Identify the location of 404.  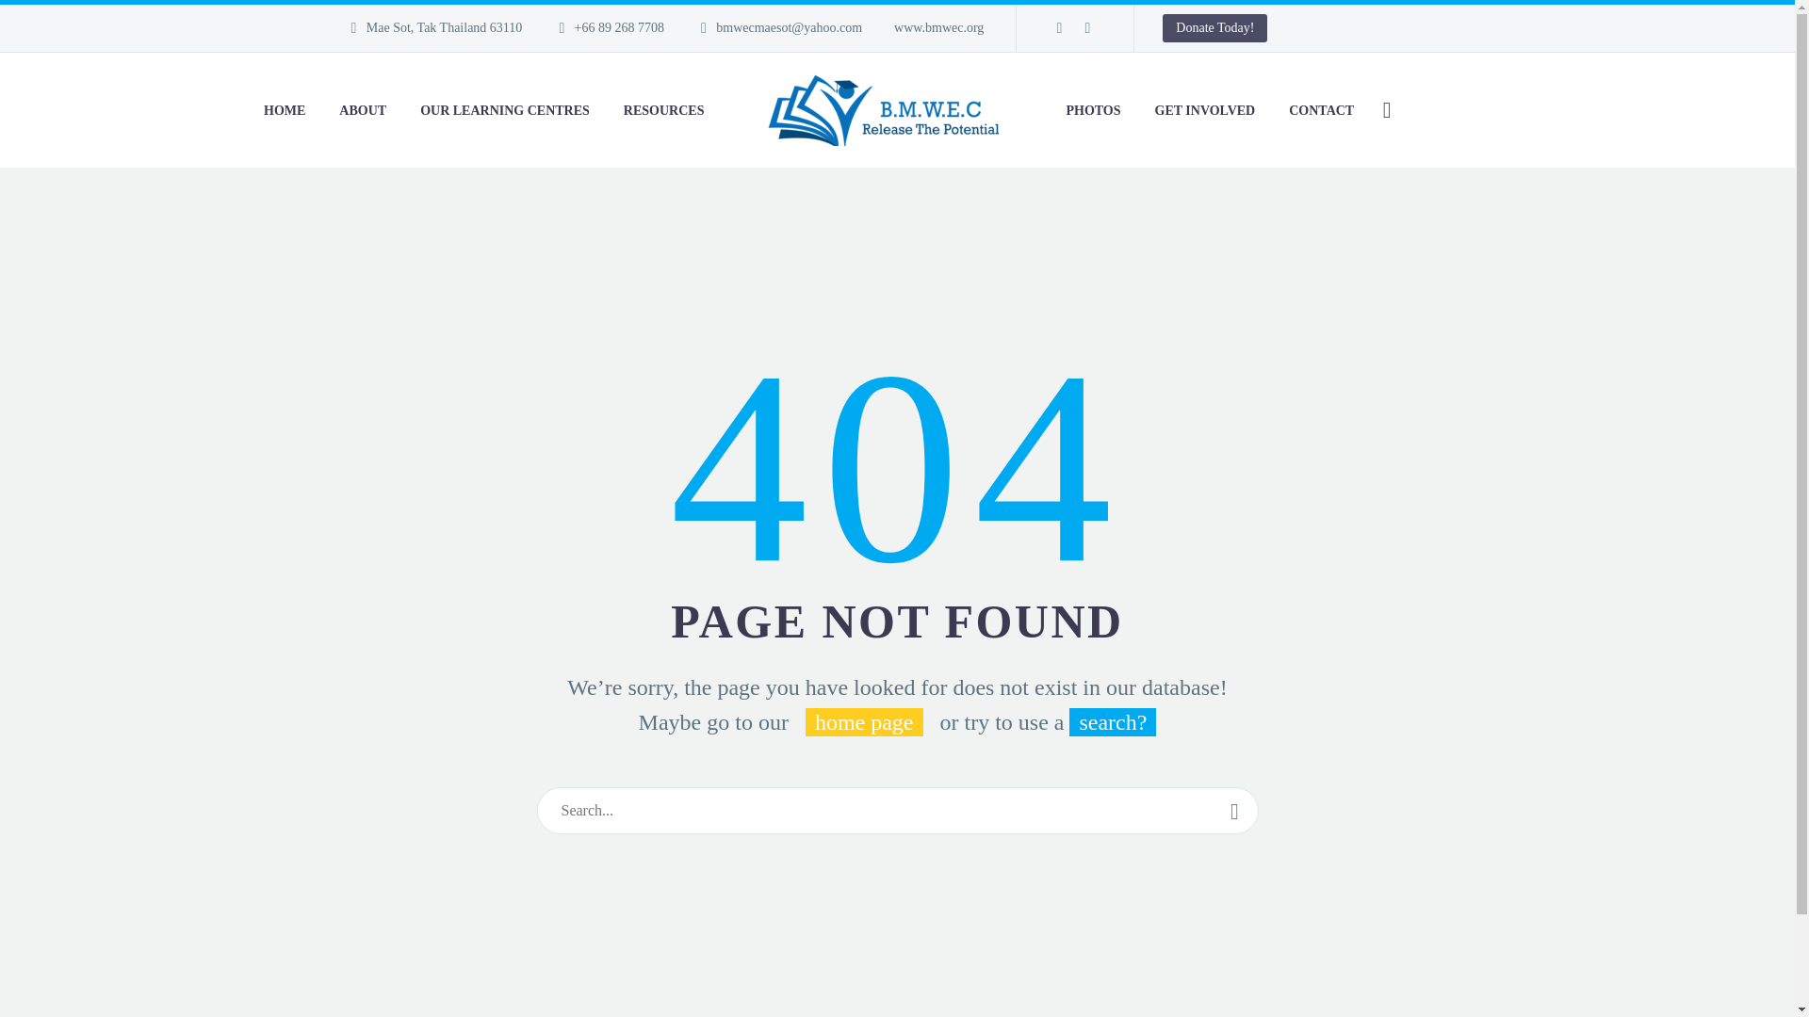
(898, 463).